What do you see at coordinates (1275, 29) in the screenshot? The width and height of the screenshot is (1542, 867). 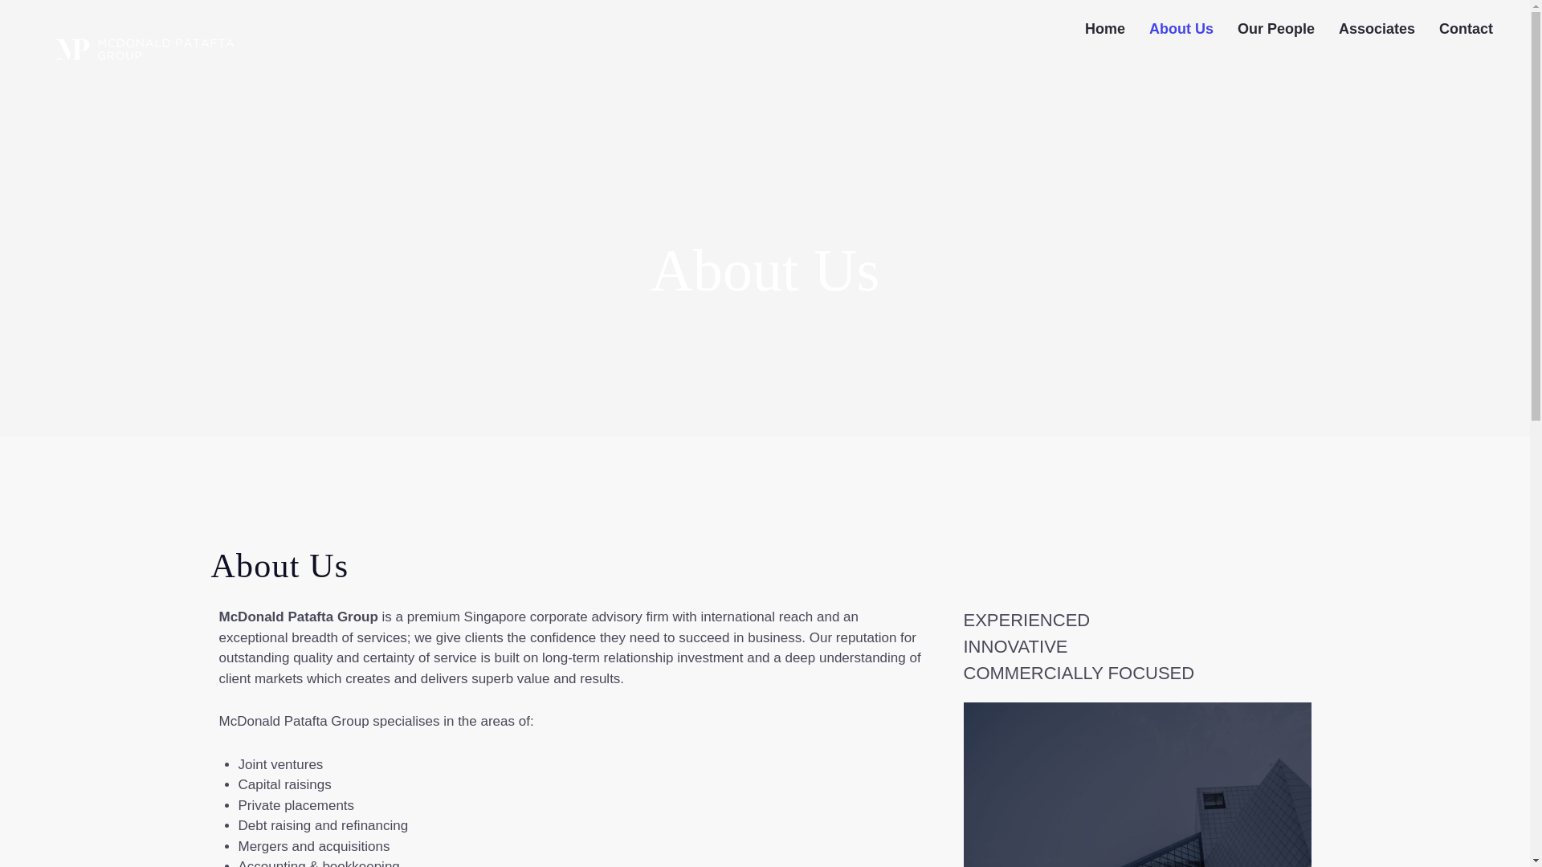 I see `Our People` at bounding box center [1275, 29].